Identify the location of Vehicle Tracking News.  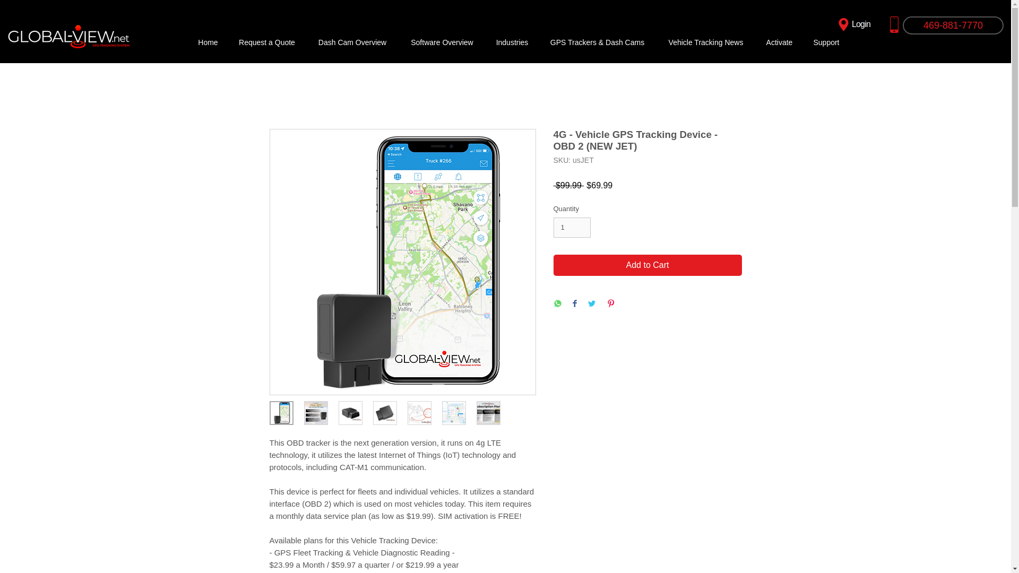
(706, 42).